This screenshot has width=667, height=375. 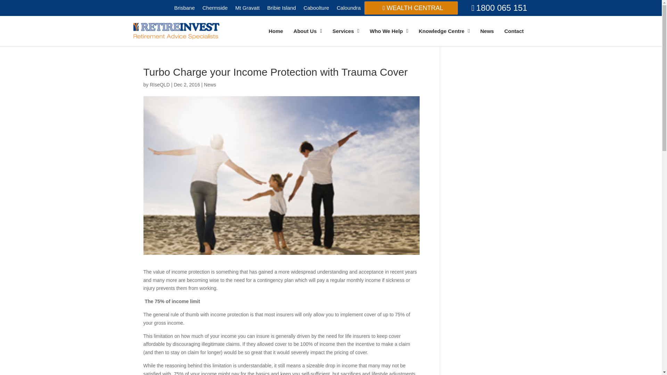 I want to click on Brisbane, so click(x=185, y=8).